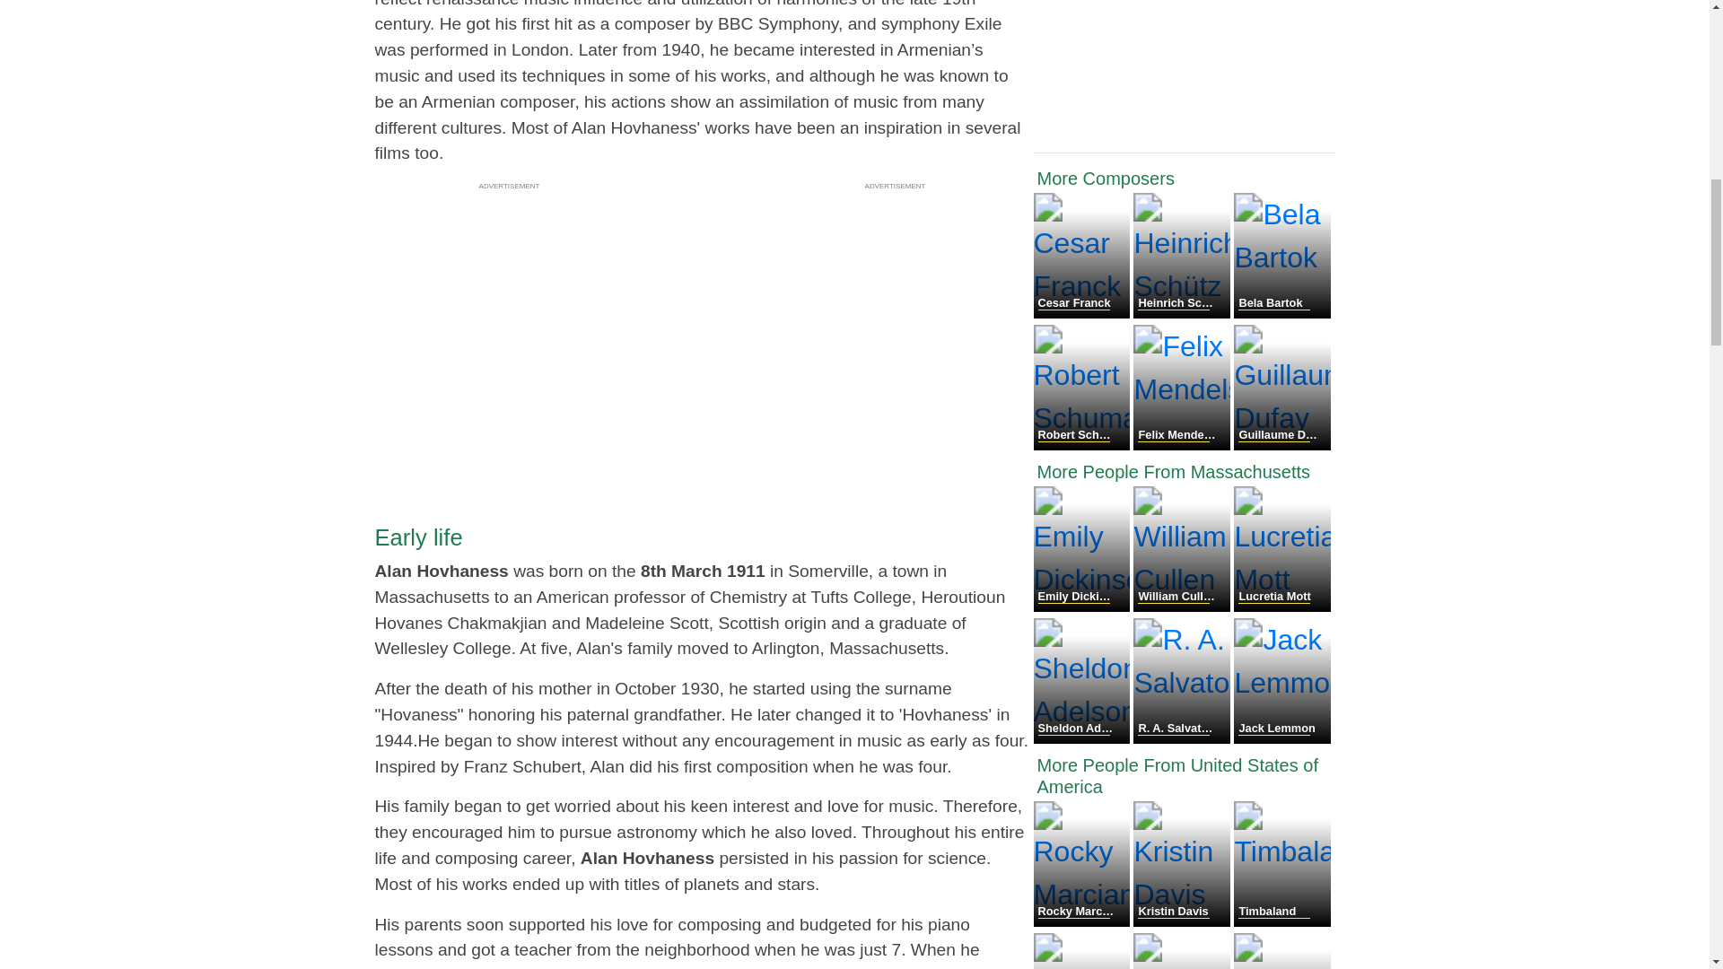 The width and height of the screenshot is (1723, 969). What do you see at coordinates (1185, 472) in the screenshot?
I see `More People From Massachusetts` at bounding box center [1185, 472].